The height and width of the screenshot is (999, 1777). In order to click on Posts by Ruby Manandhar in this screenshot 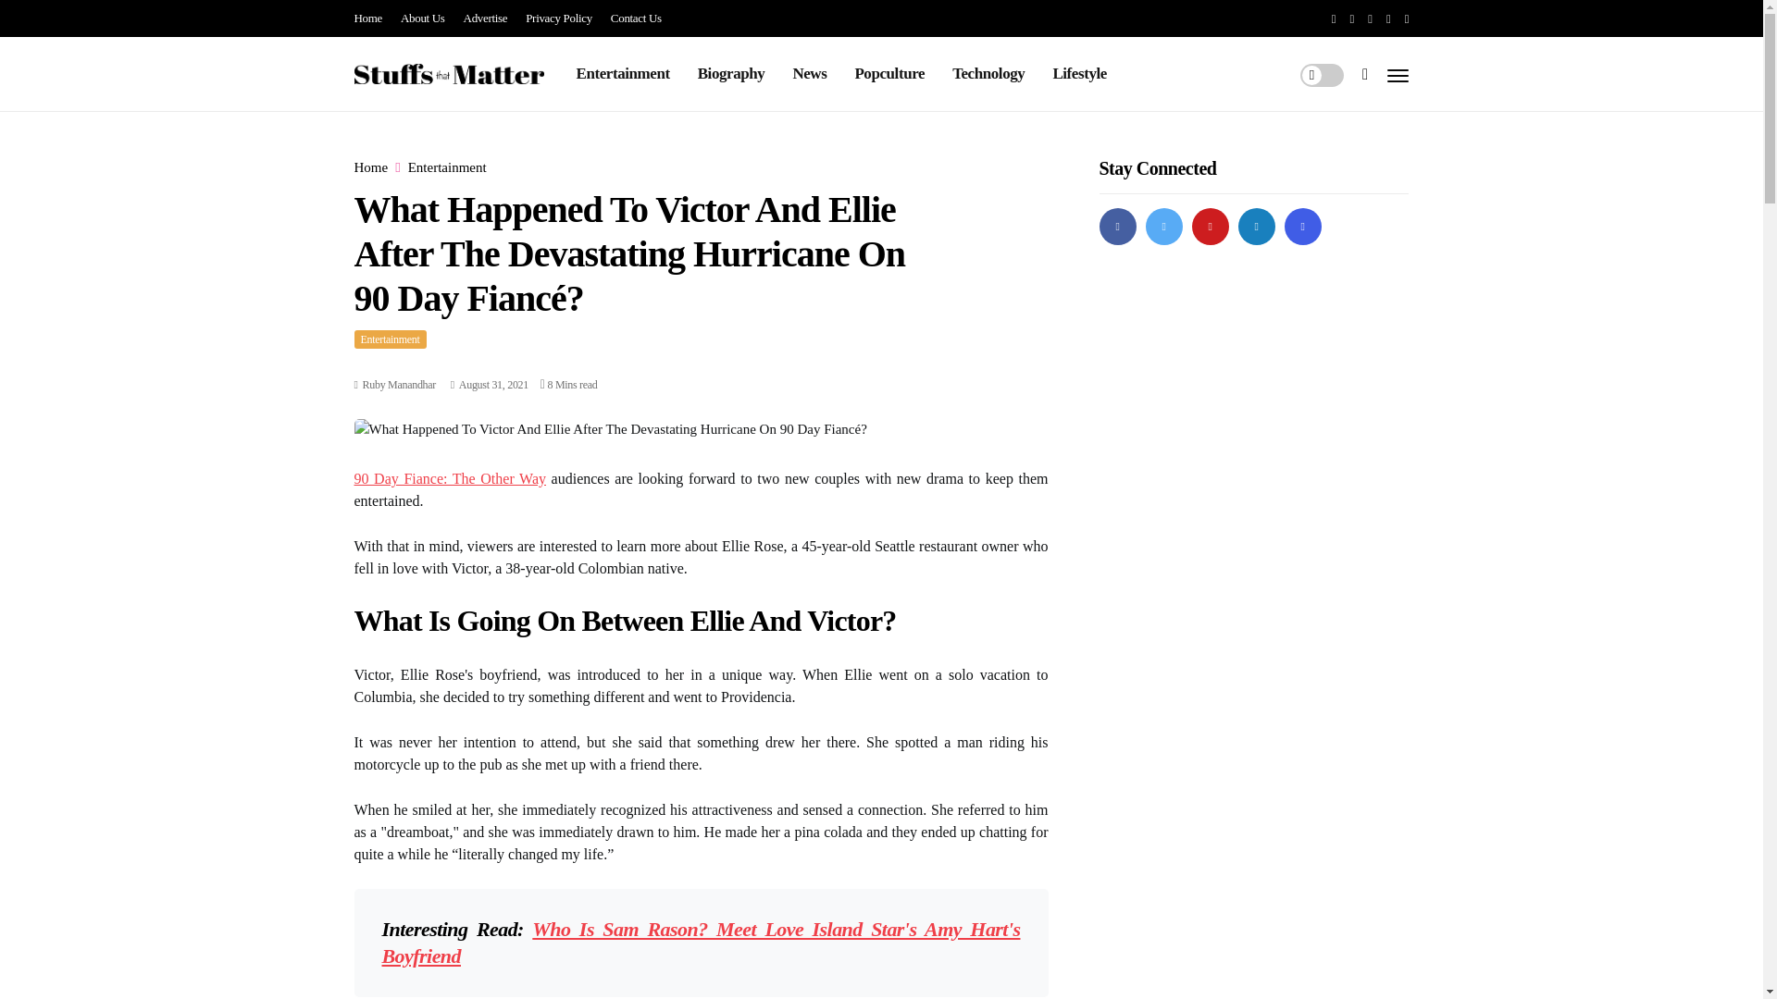, I will do `click(398, 385)`.